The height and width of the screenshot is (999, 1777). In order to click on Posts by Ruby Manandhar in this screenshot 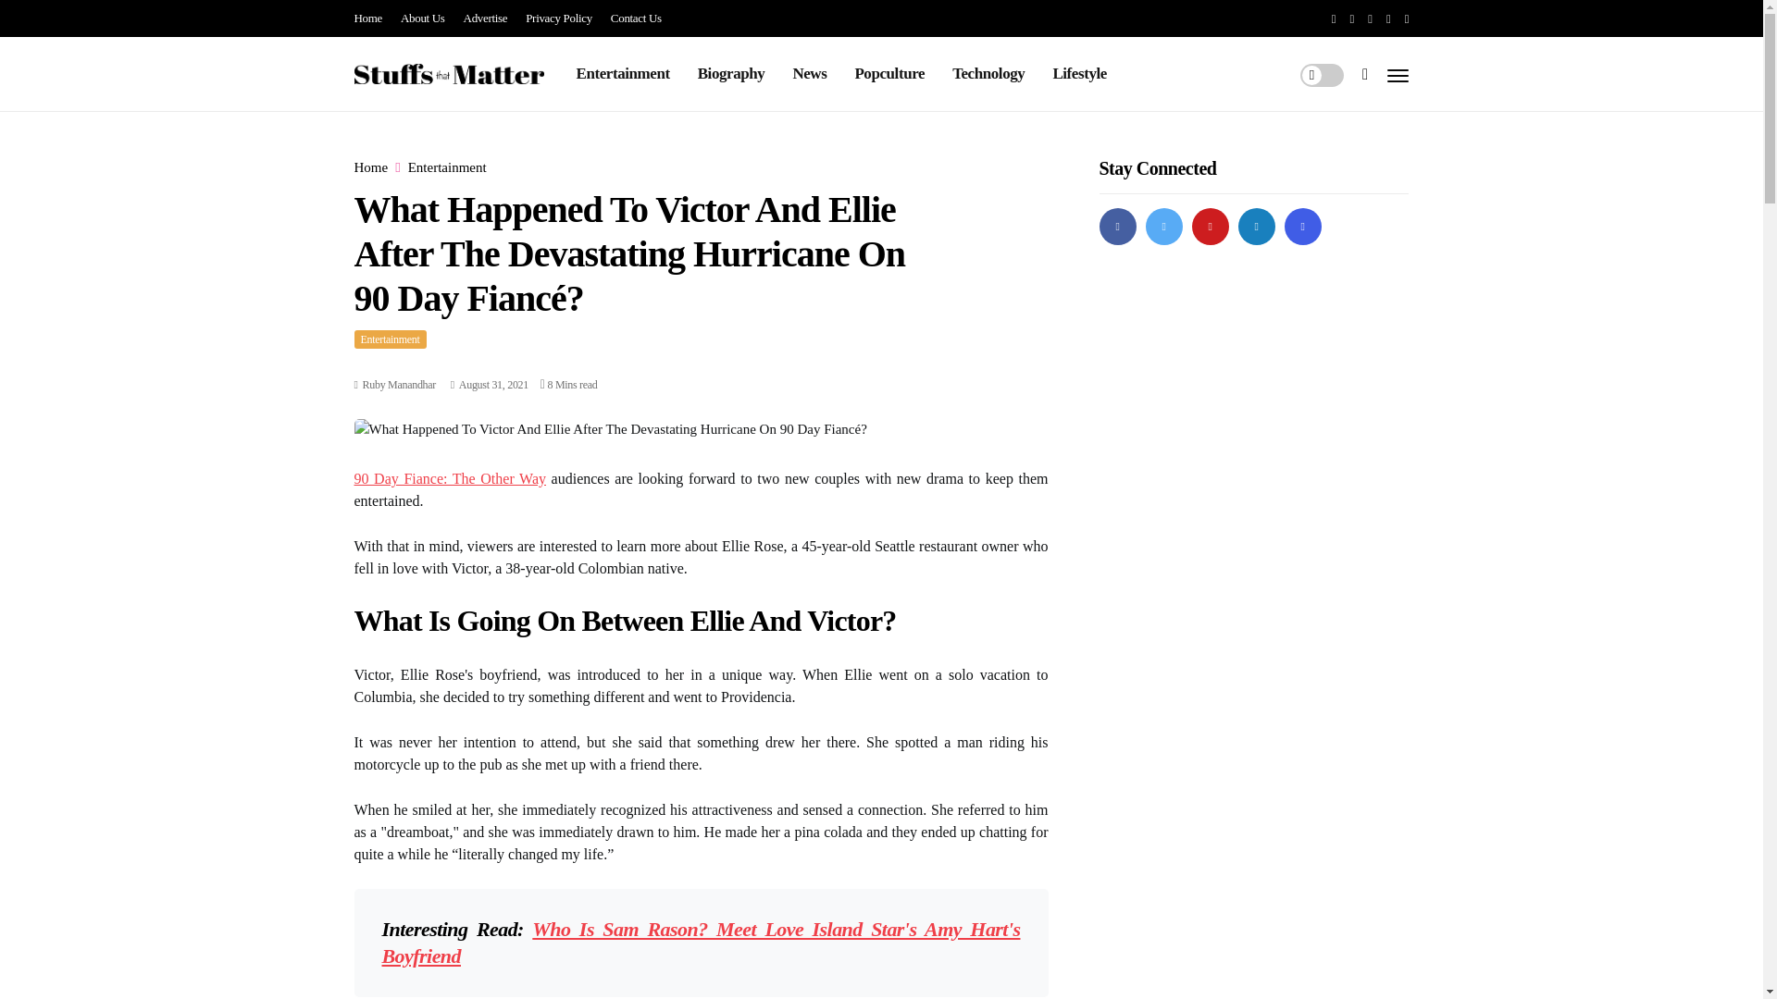, I will do `click(398, 385)`.